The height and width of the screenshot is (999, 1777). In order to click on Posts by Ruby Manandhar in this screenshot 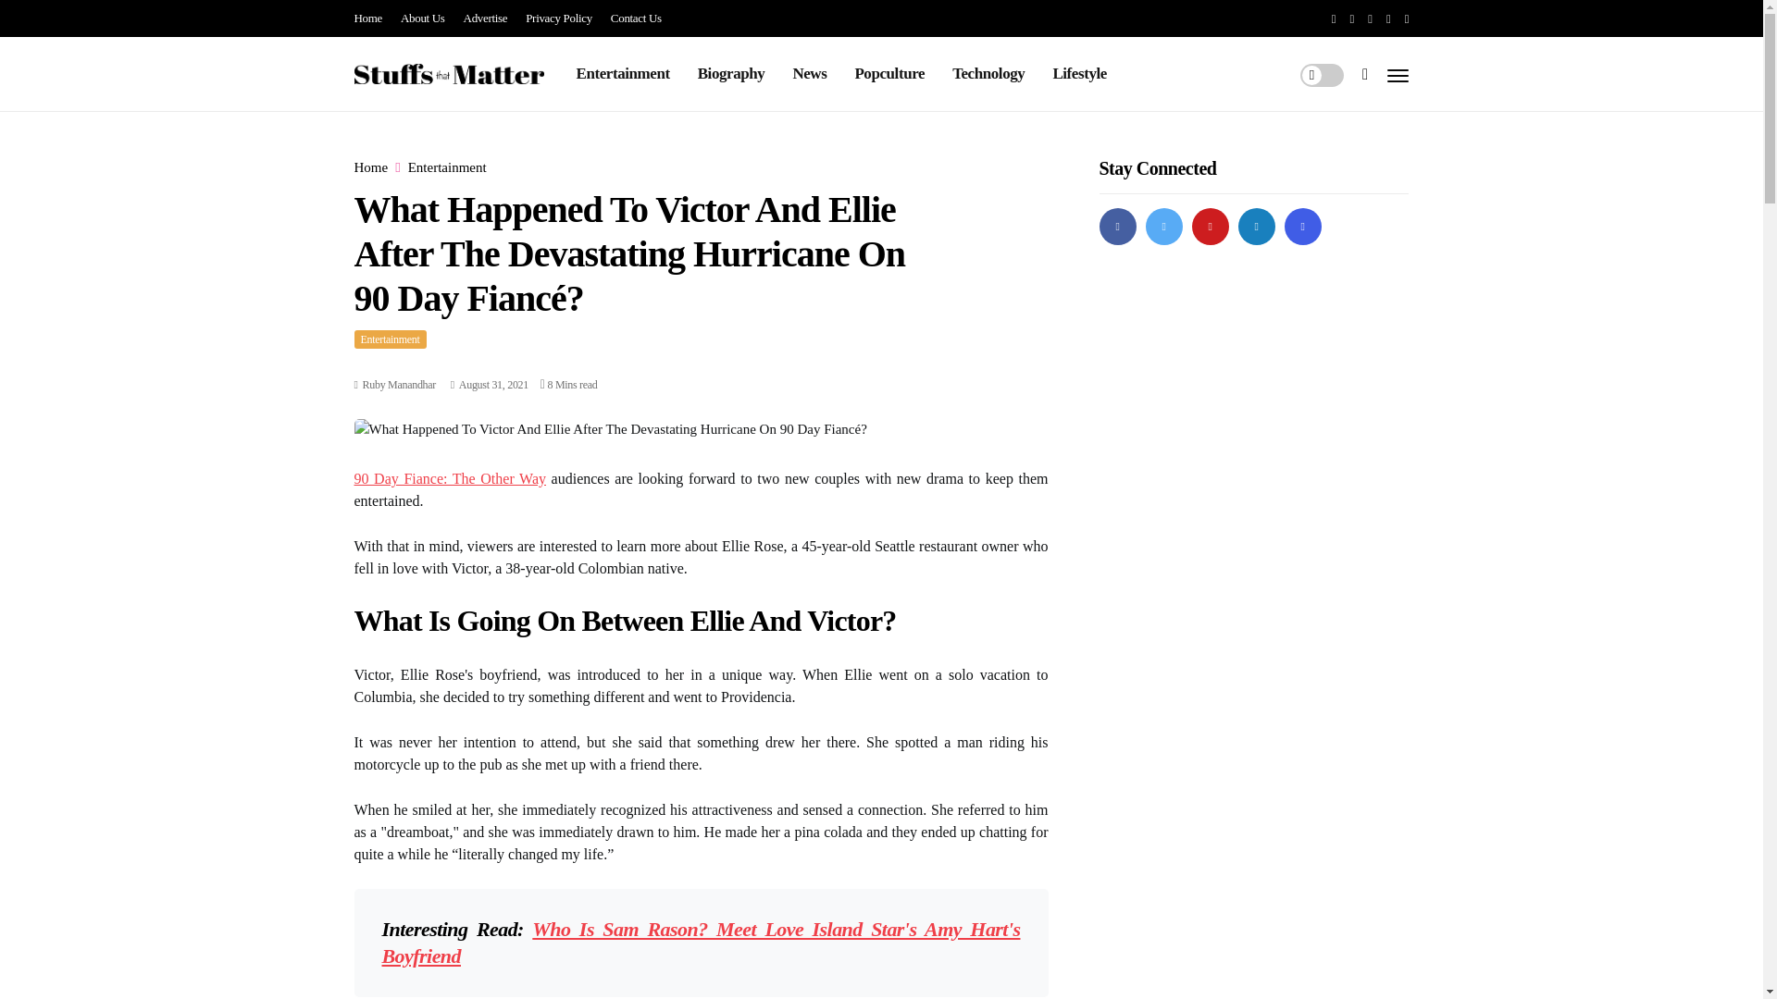, I will do `click(398, 385)`.